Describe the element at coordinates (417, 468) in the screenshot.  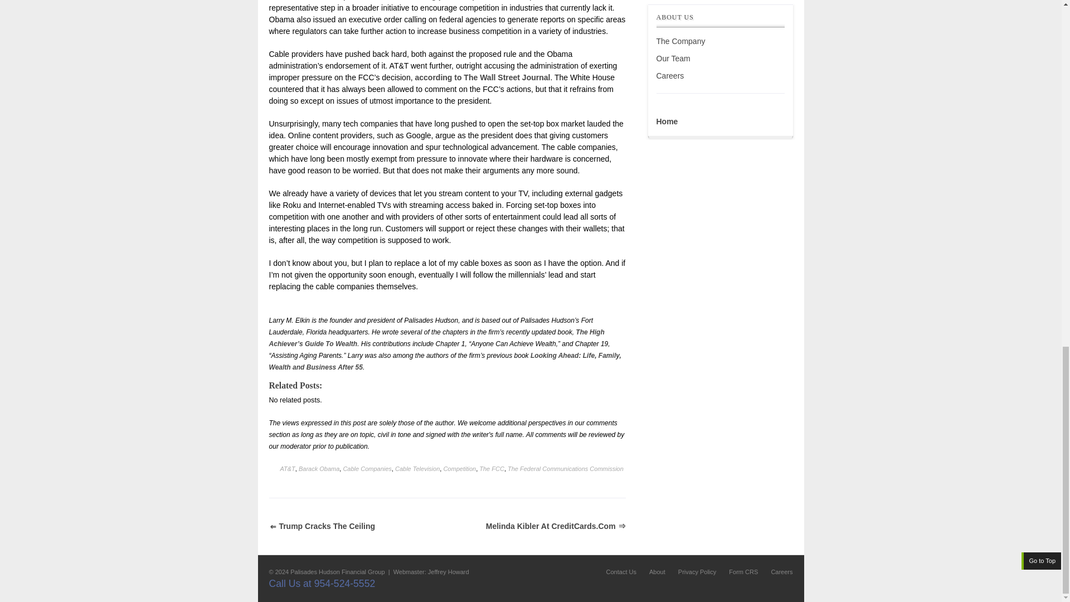
I see `Cable Television` at that location.